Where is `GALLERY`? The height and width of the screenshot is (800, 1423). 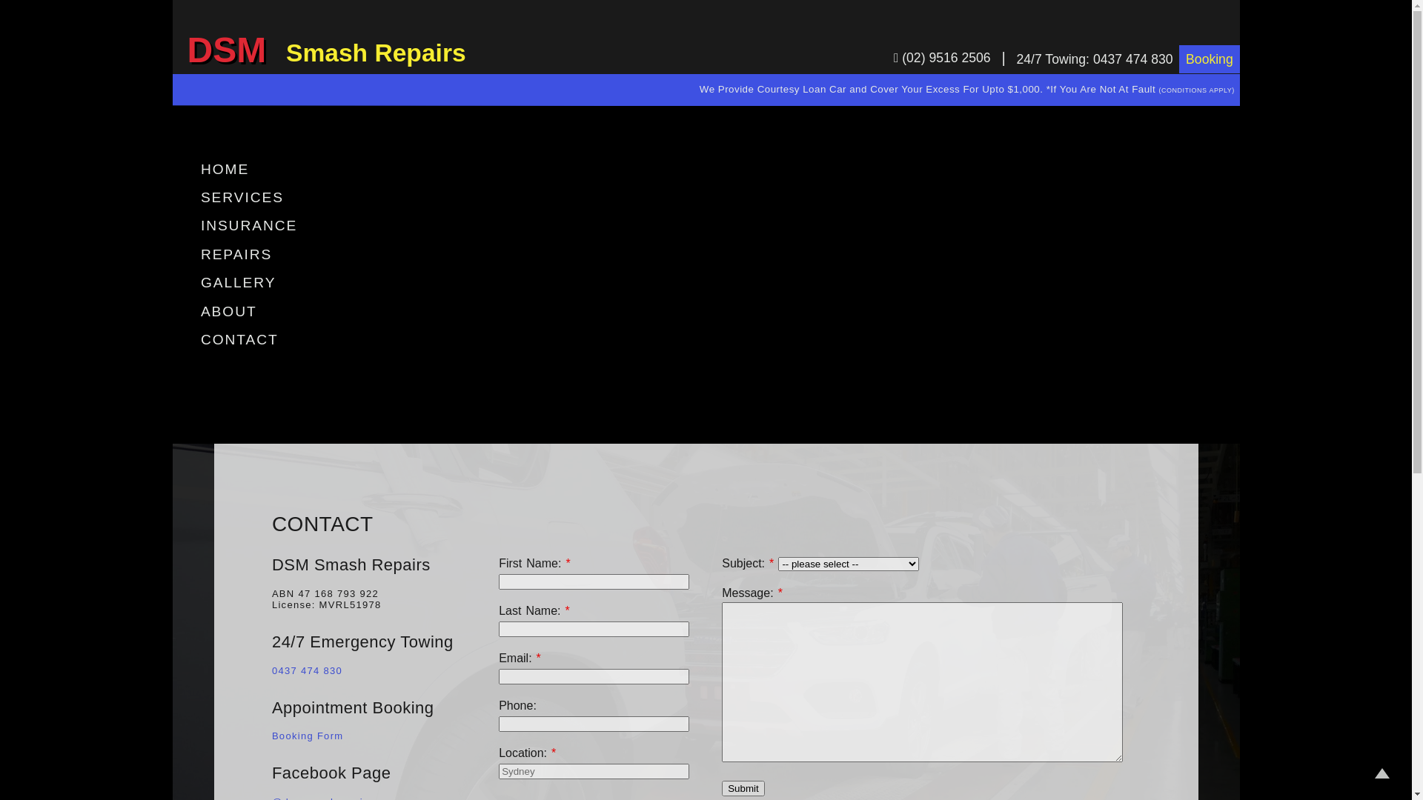 GALLERY is located at coordinates (239, 282).